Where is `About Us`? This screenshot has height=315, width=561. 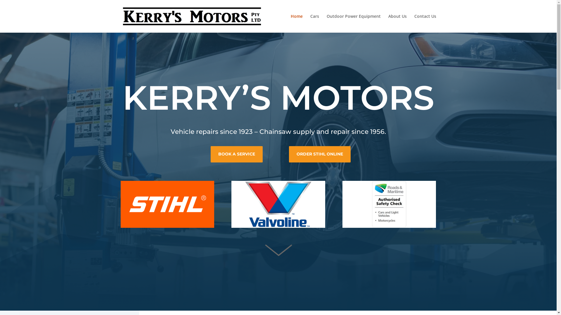
About Us is located at coordinates (397, 23).